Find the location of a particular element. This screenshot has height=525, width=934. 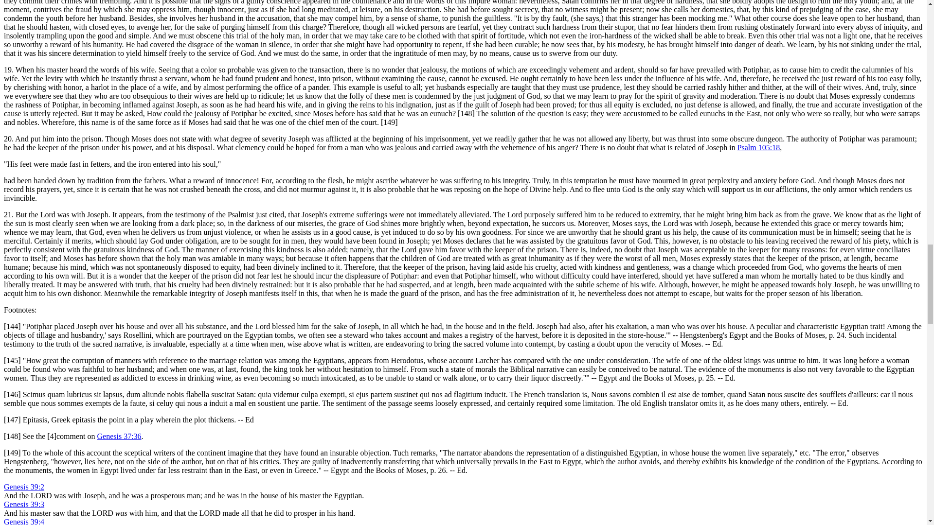

Genesis 39:3 is located at coordinates (23, 505).